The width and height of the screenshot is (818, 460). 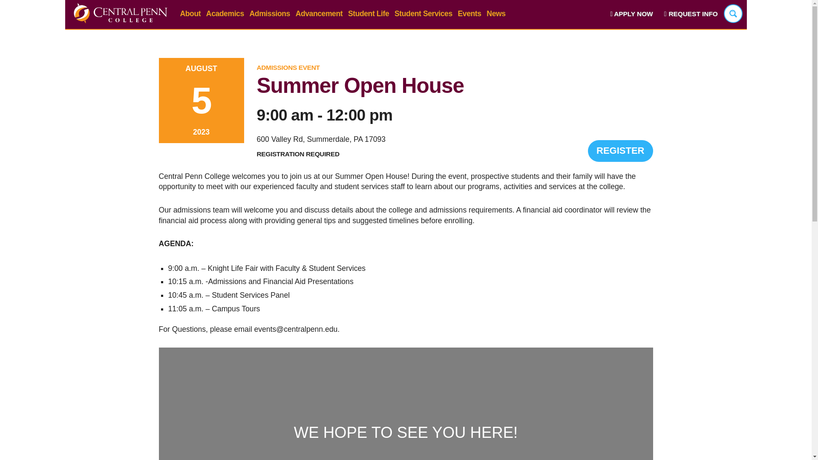 What do you see at coordinates (423, 14) in the screenshot?
I see `Student Services` at bounding box center [423, 14].